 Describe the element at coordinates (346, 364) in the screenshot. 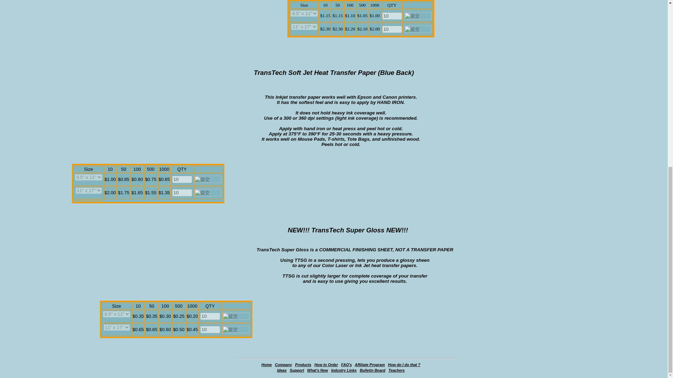

I see `FAQ's` at that location.